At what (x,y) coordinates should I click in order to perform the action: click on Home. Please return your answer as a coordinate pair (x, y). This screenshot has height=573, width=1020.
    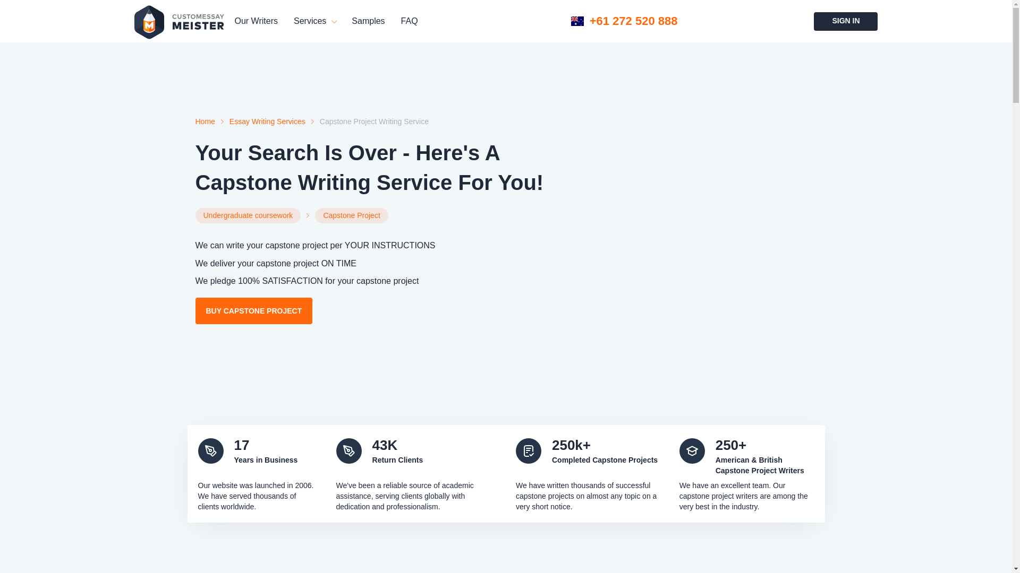
    Looking at the image, I should click on (205, 122).